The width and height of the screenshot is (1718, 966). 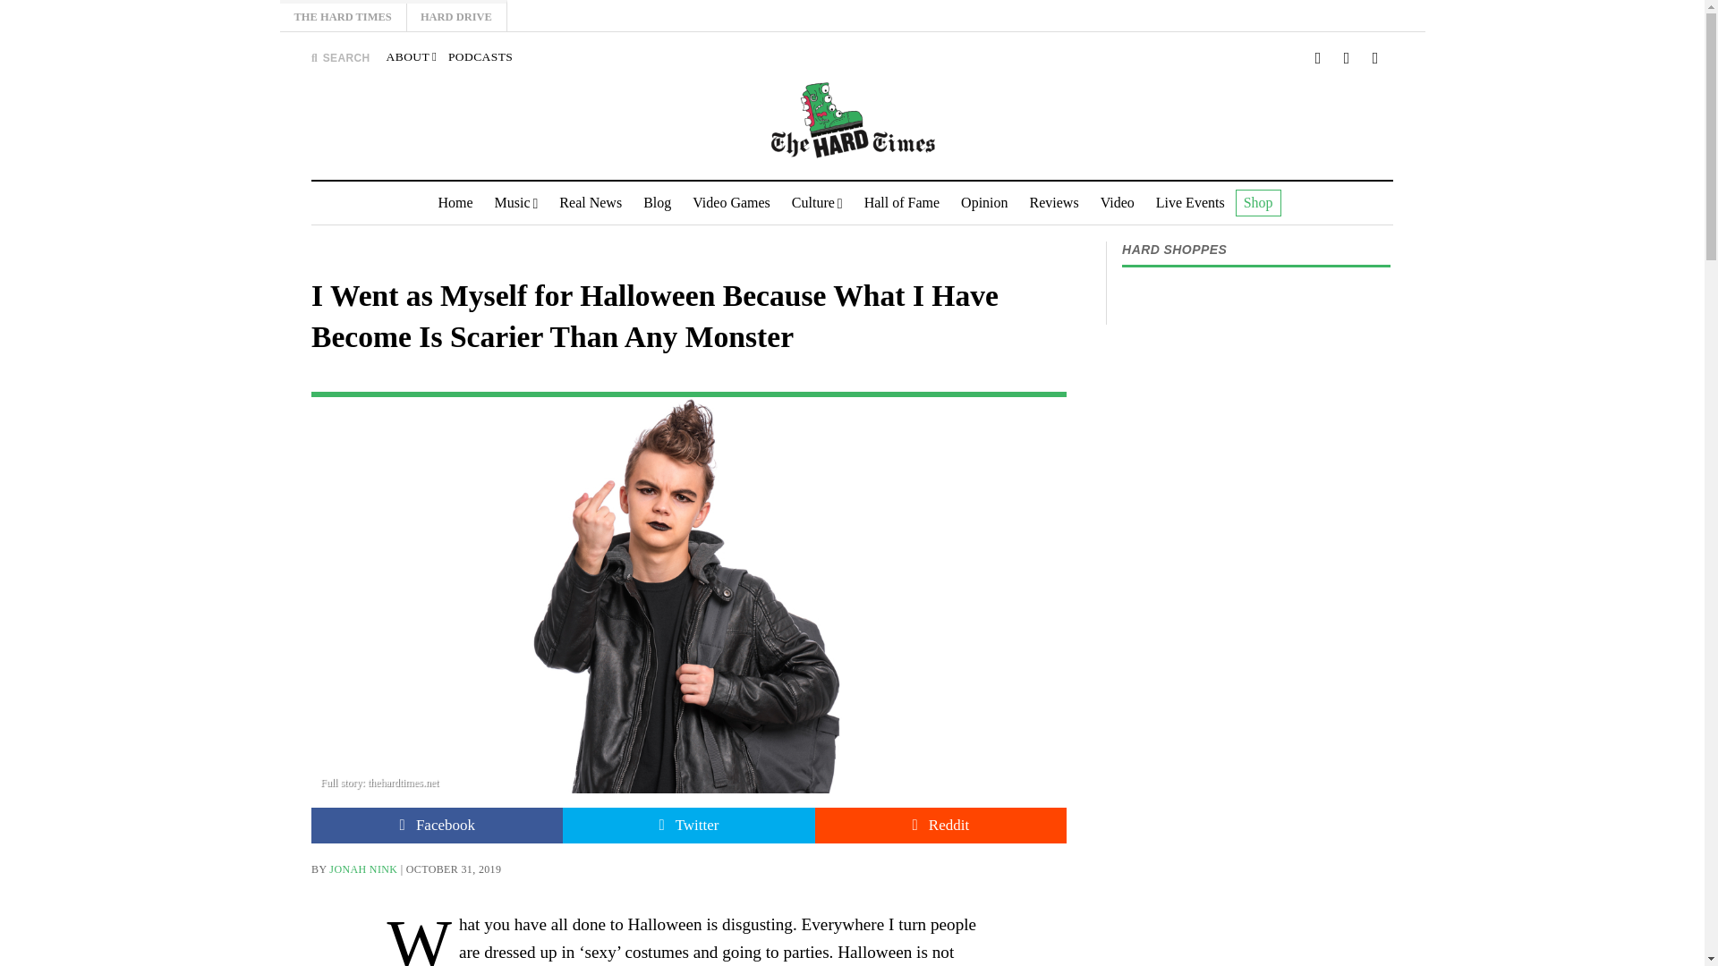 I want to click on Posts by Jonah Nink, so click(x=363, y=869).